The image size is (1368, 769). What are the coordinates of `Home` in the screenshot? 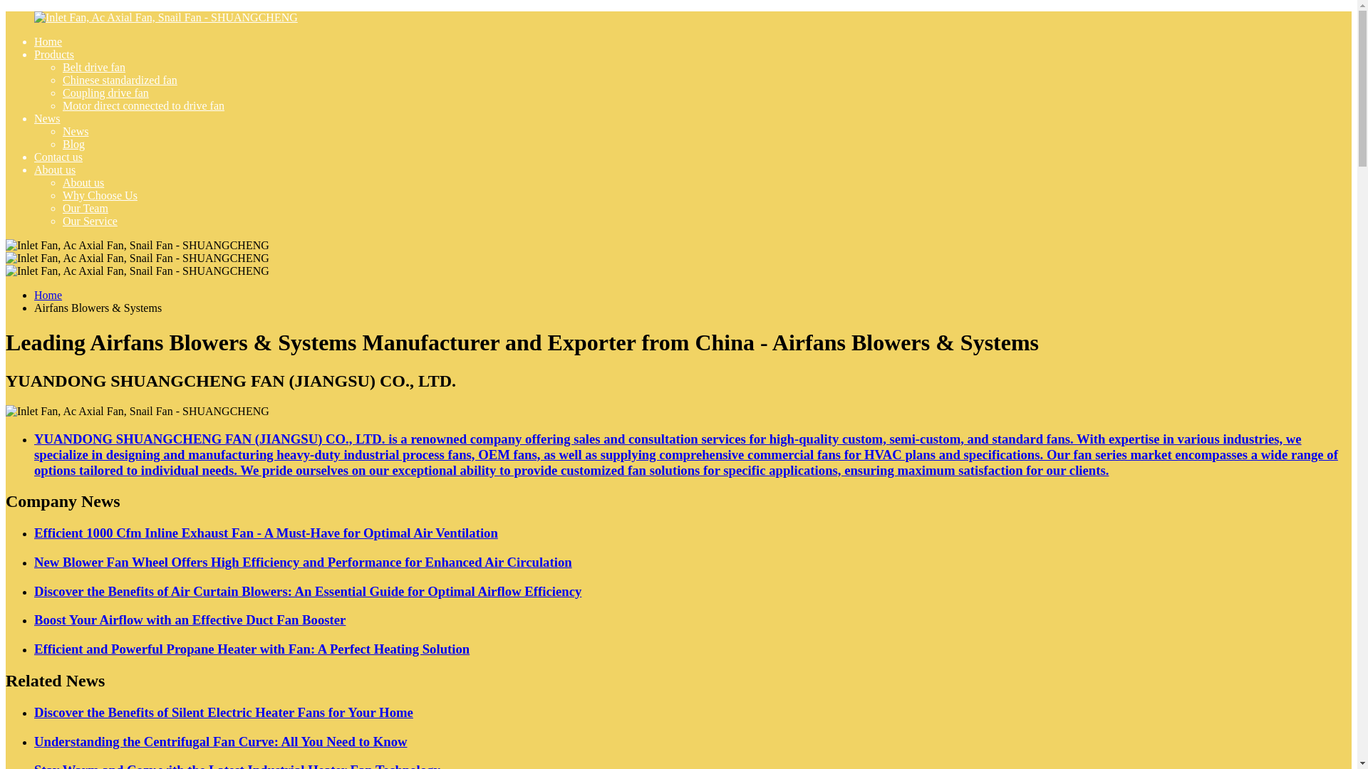 It's located at (48, 41).